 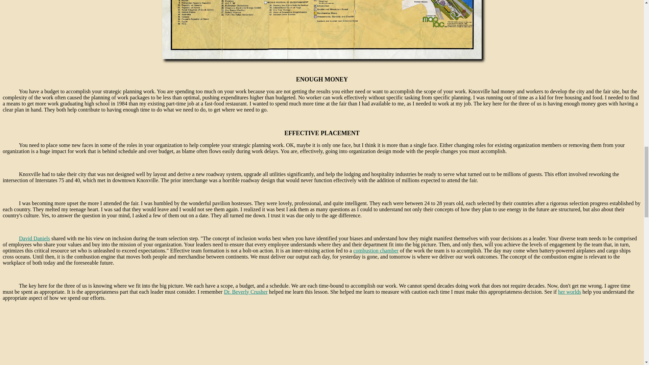 I want to click on Dr. Beverly Crusher, so click(x=245, y=292).